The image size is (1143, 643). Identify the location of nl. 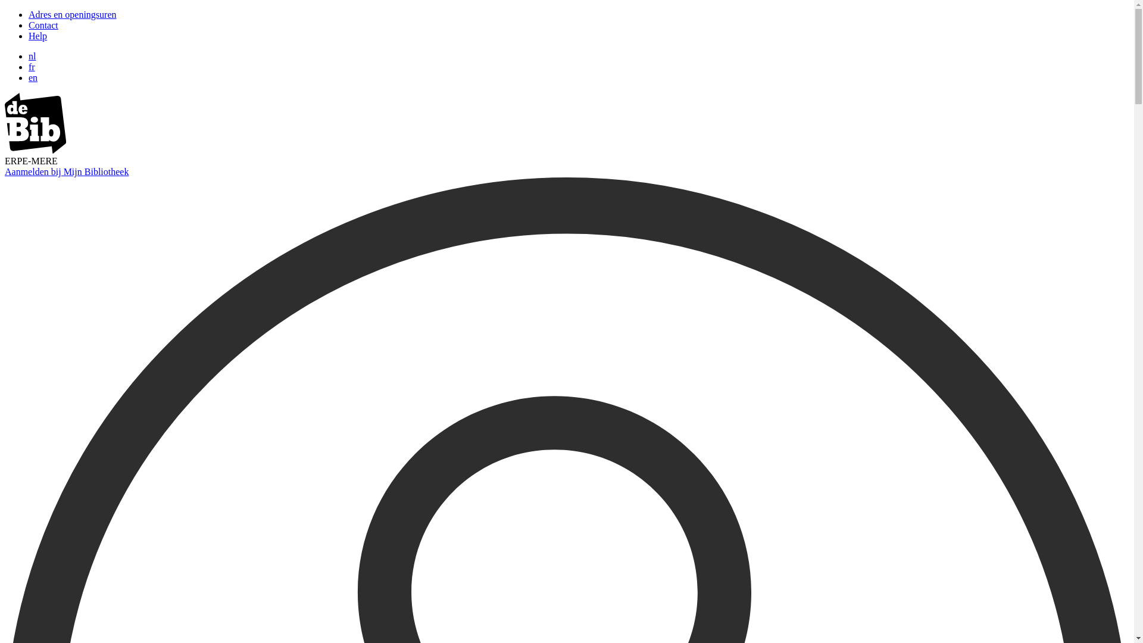
(32, 56).